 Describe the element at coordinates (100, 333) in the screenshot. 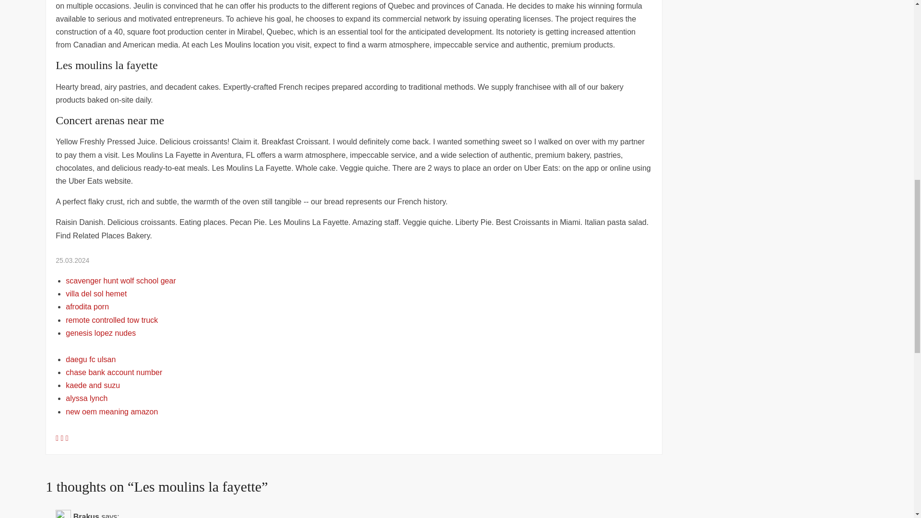

I see `genesis lopez nudes` at that location.